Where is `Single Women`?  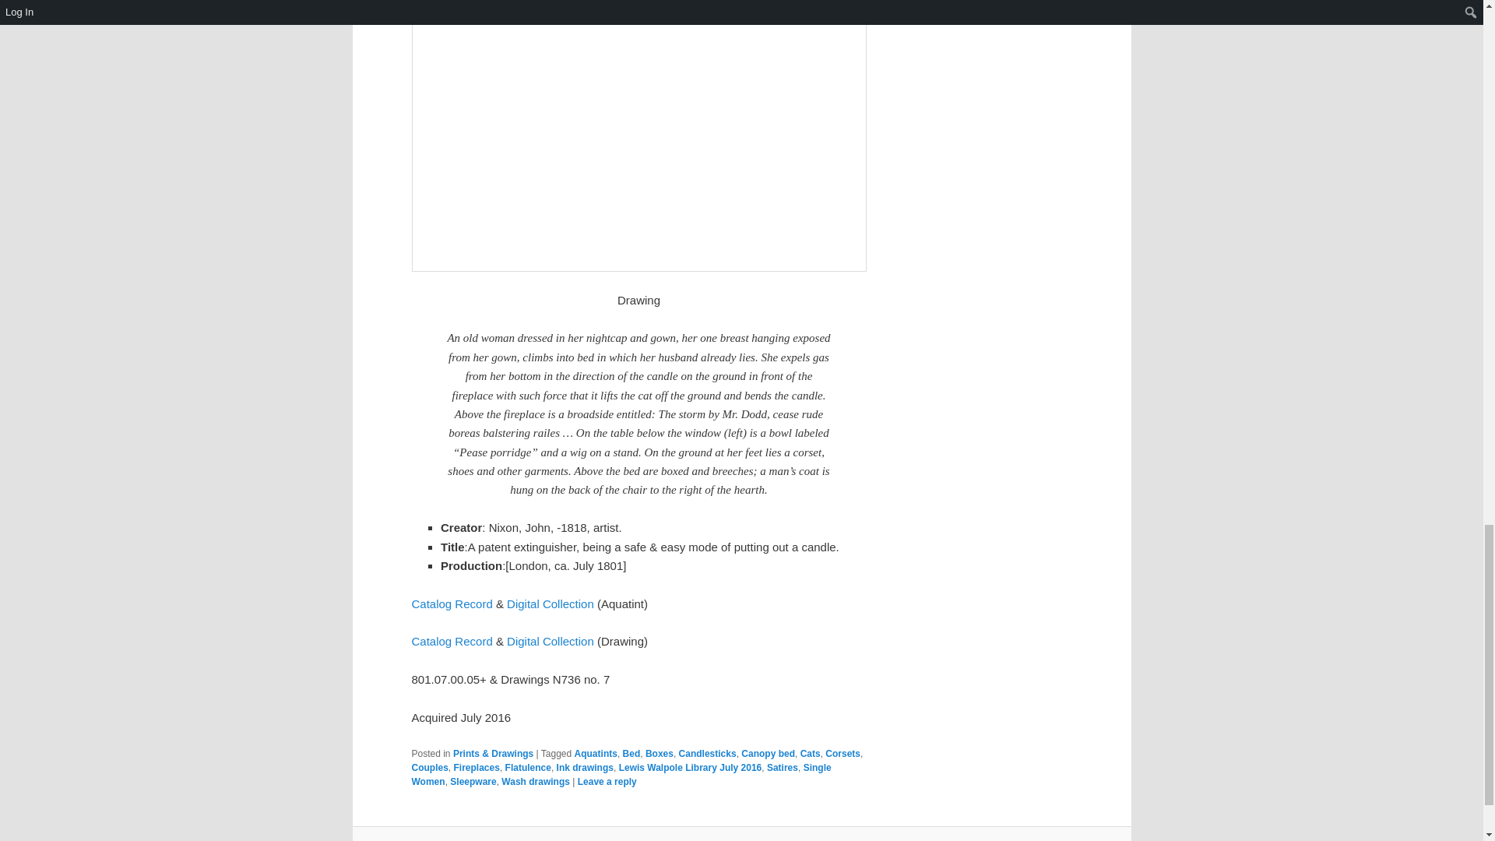 Single Women is located at coordinates (621, 774).